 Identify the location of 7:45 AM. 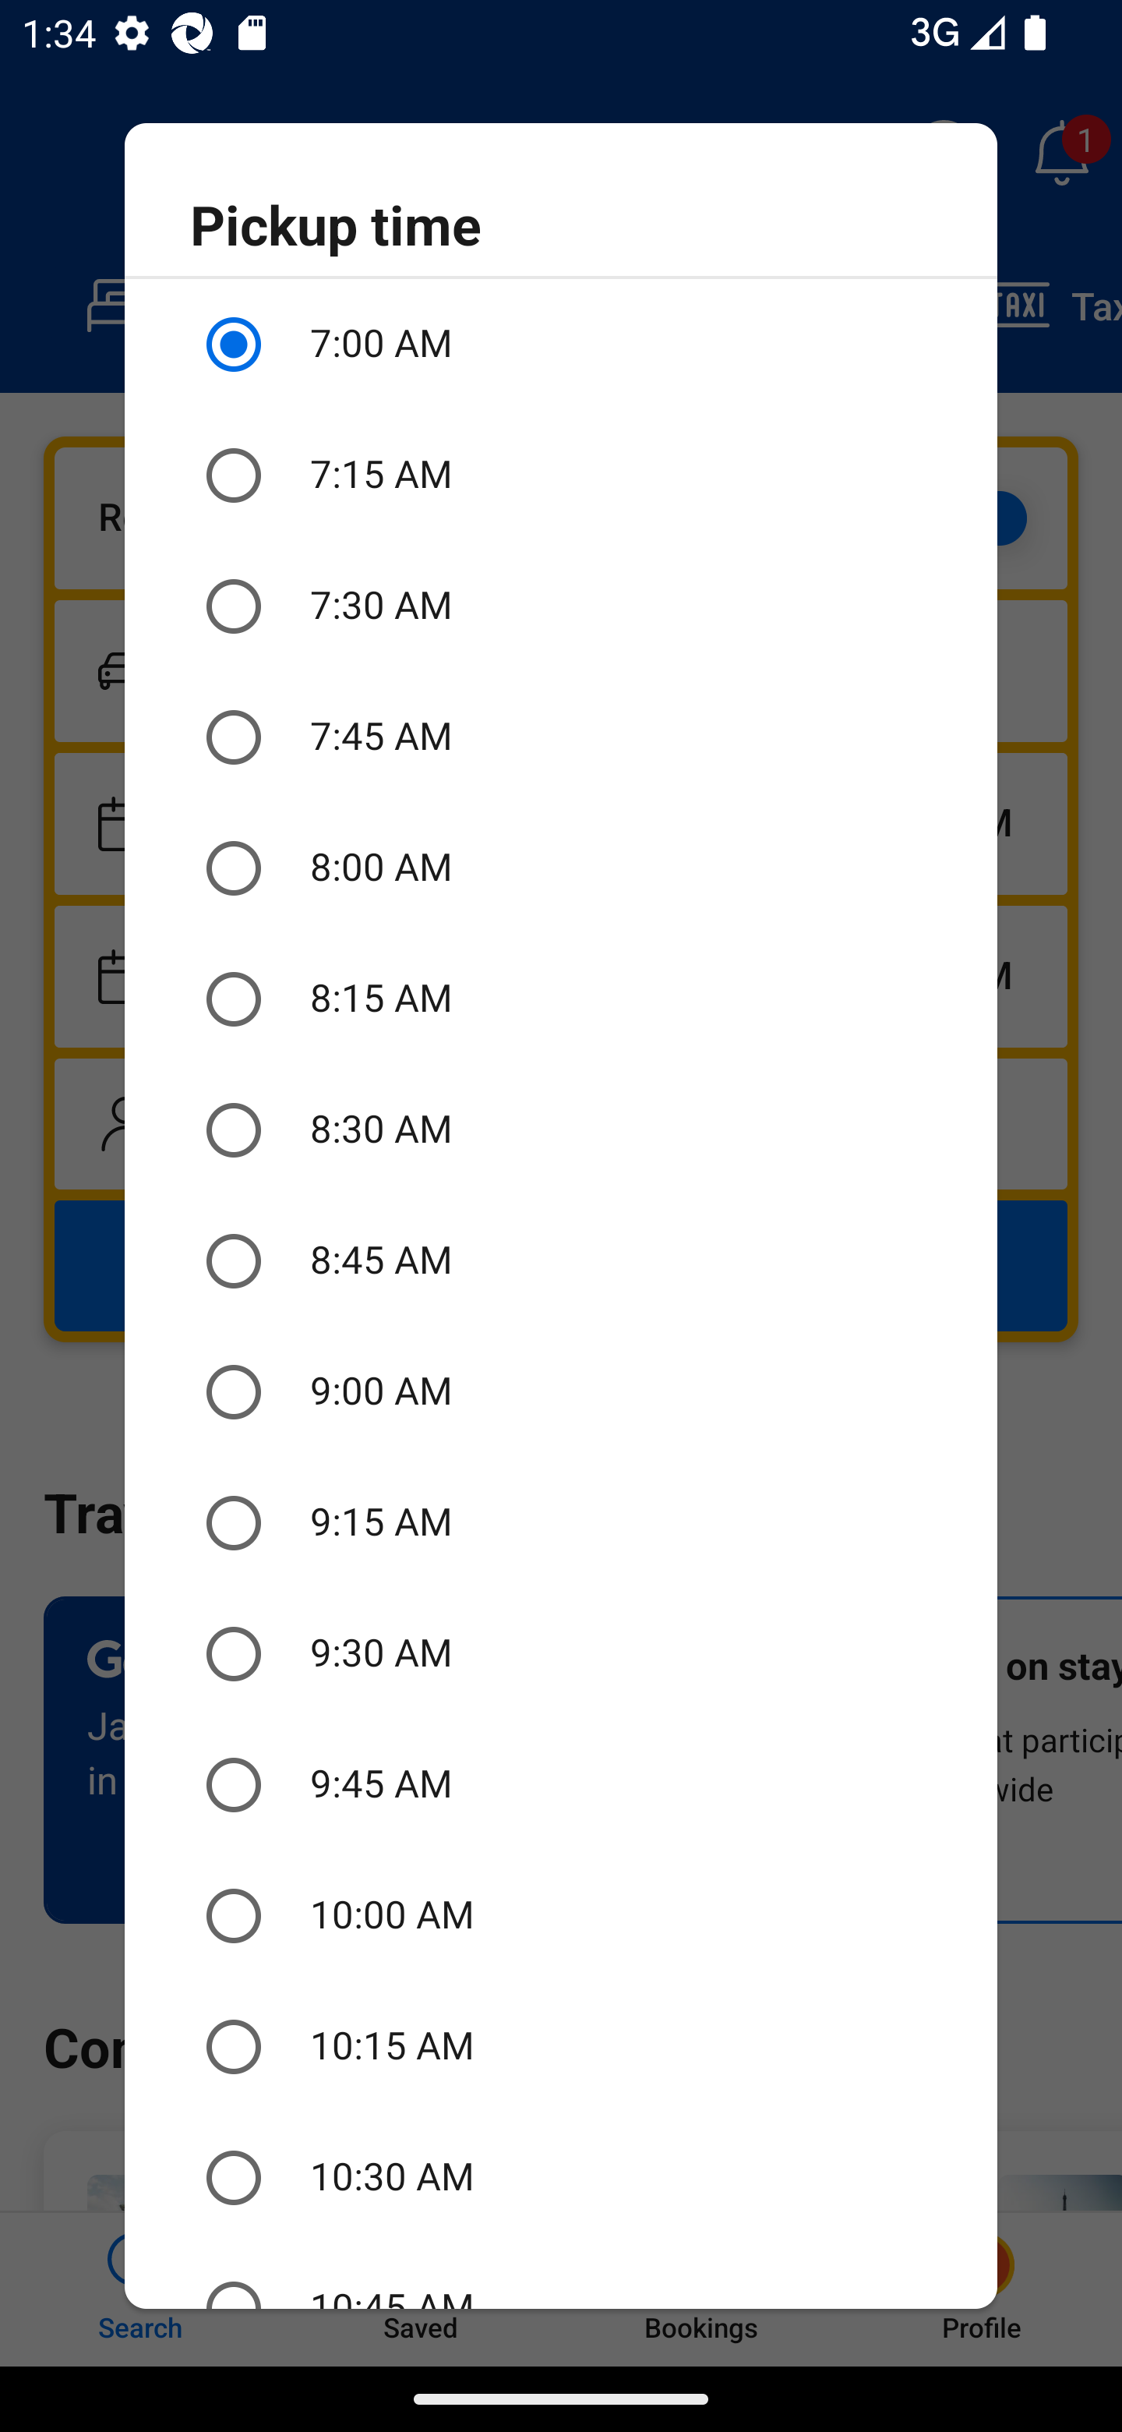
(561, 737).